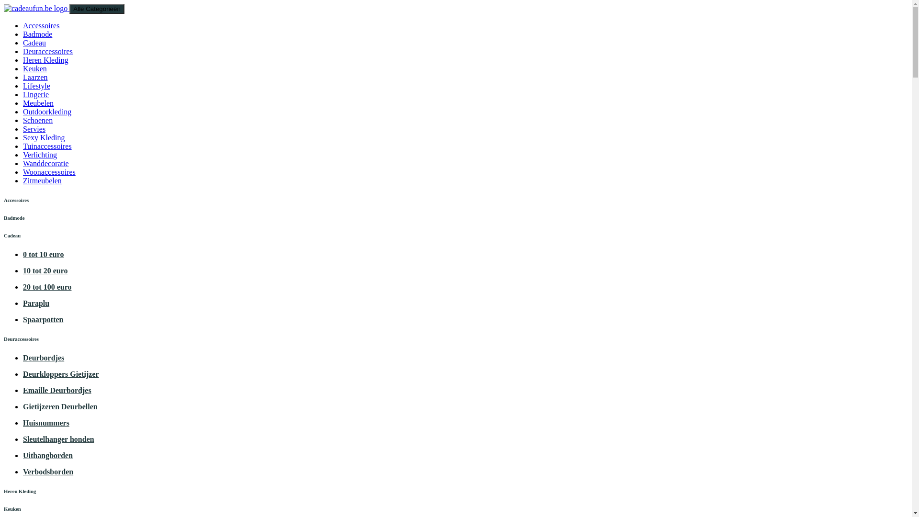 The height and width of the screenshot is (517, 919). Describe the element at coordinates (43, 320) in the screenshot. I see `Spaarpotten` at that location.